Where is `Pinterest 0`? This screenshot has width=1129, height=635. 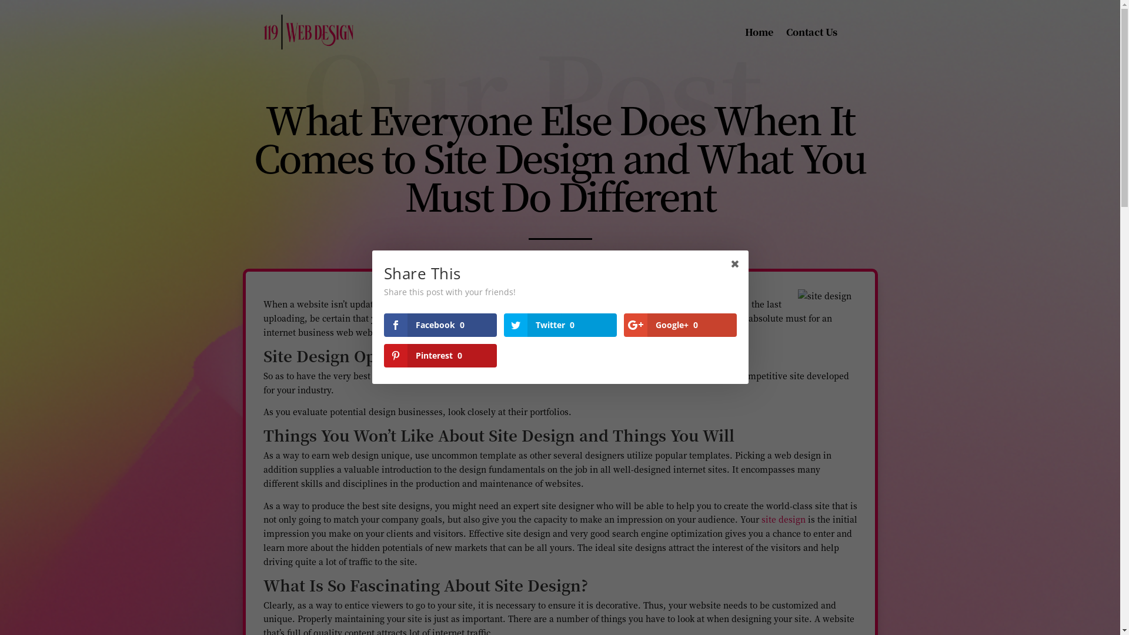 Pinterest 0 is located at coordinates (440, 356).